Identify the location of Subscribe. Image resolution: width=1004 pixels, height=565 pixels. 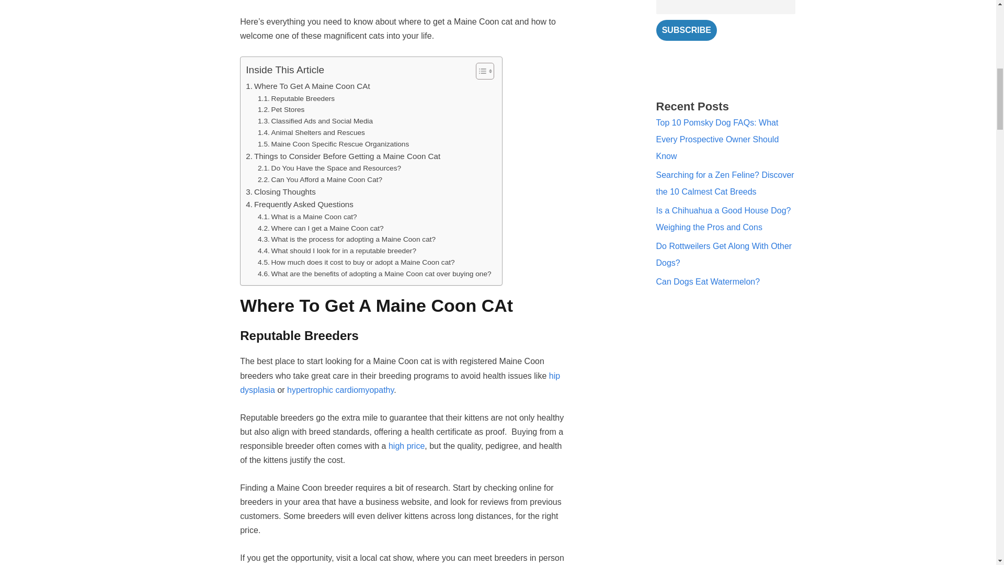
(686, 30).